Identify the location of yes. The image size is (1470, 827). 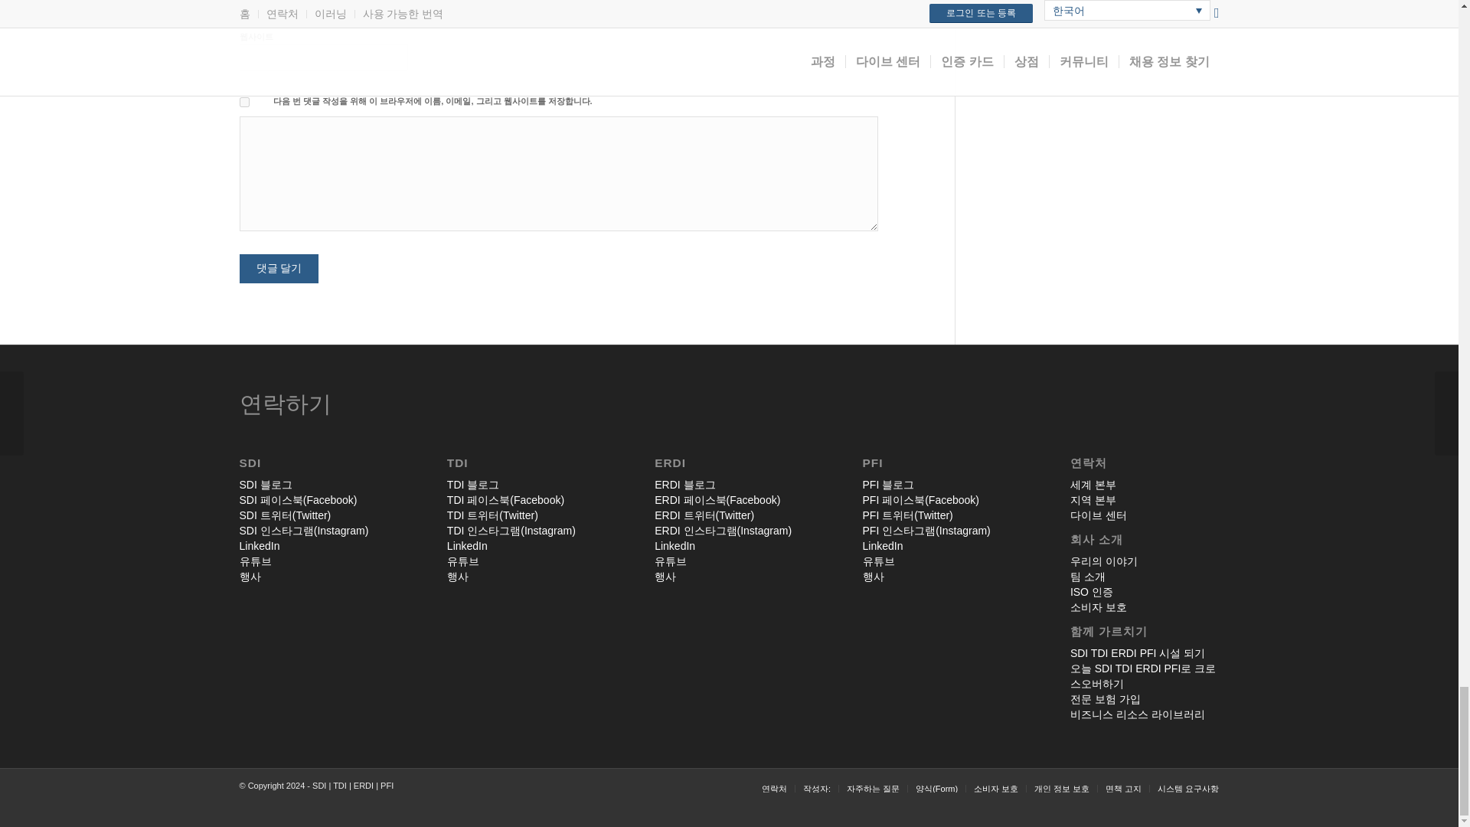
(243, 103).